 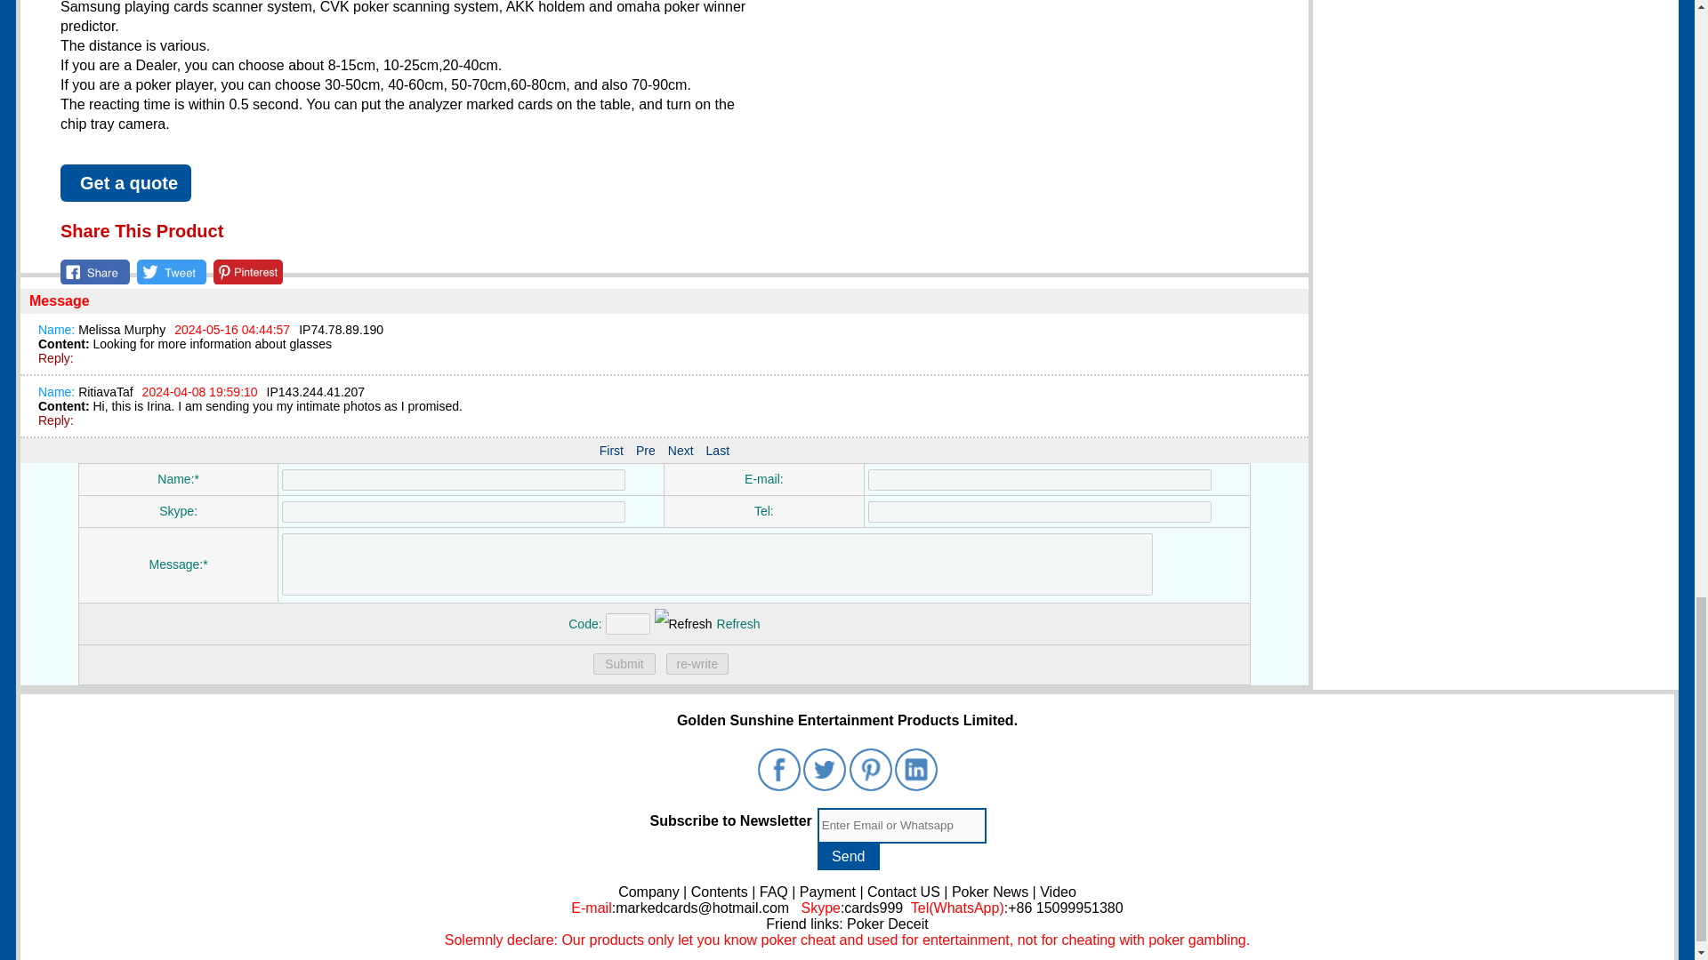 I want to click on Share on Pinterest, so click(x=248, y=271).